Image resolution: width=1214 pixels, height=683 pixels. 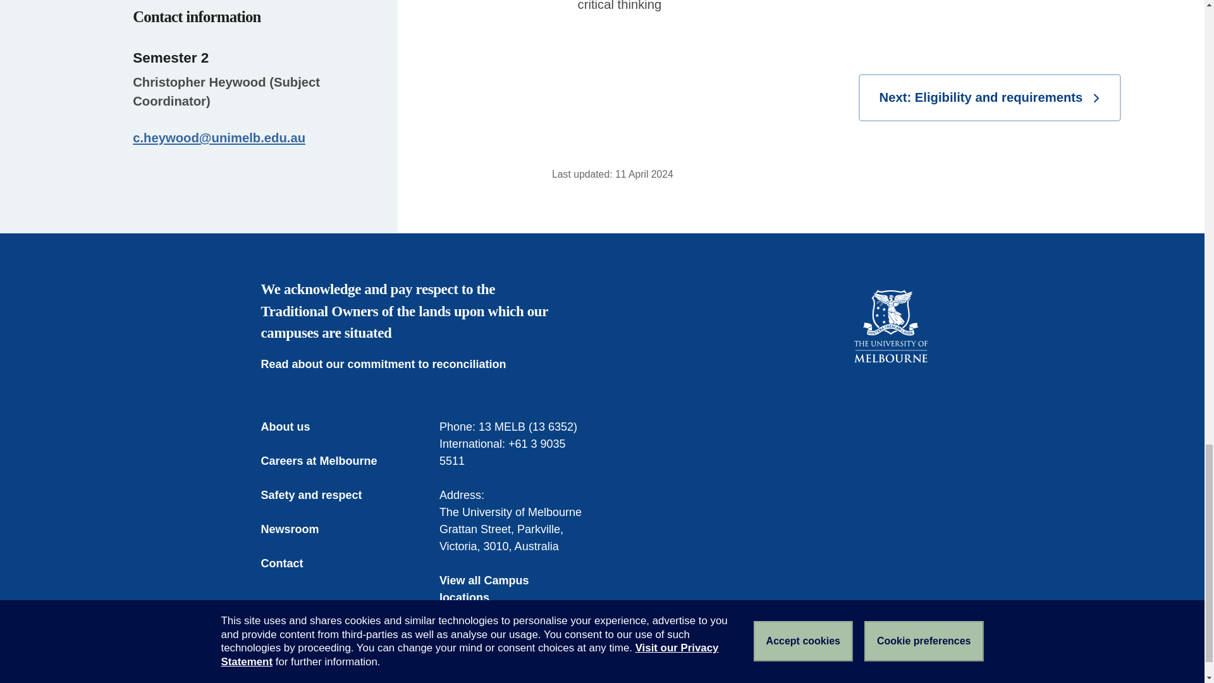 I want to click on Next: Eligibility and requirements, so click(x=989, y=97).